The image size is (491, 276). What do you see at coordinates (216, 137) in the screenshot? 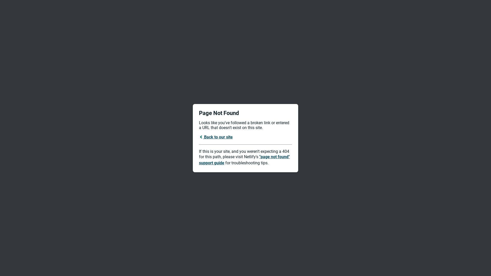
I see `Back to our site` at bounding box center [216, 137].